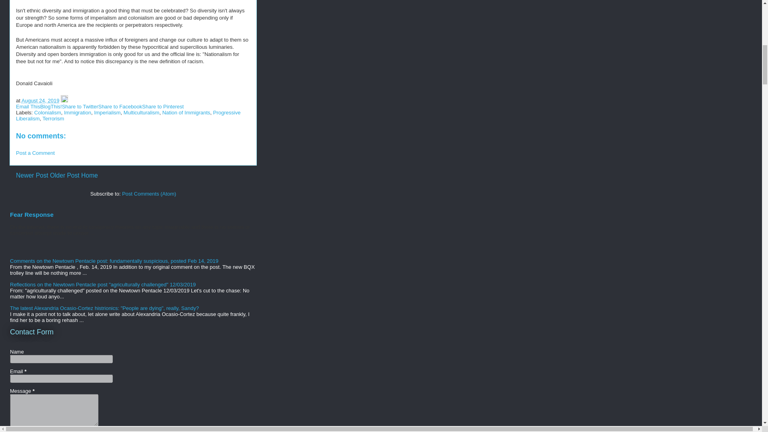 Image resolution: width=768 pixels, height=432 pixels. I want to click on Imperialism, so click(107, 113).